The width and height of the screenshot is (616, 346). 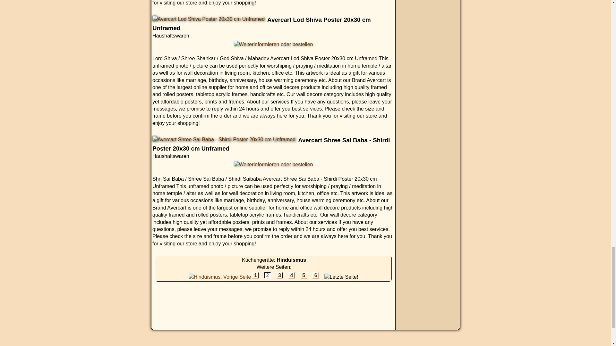 I want to click on  6 , so click(x=316, y=275).